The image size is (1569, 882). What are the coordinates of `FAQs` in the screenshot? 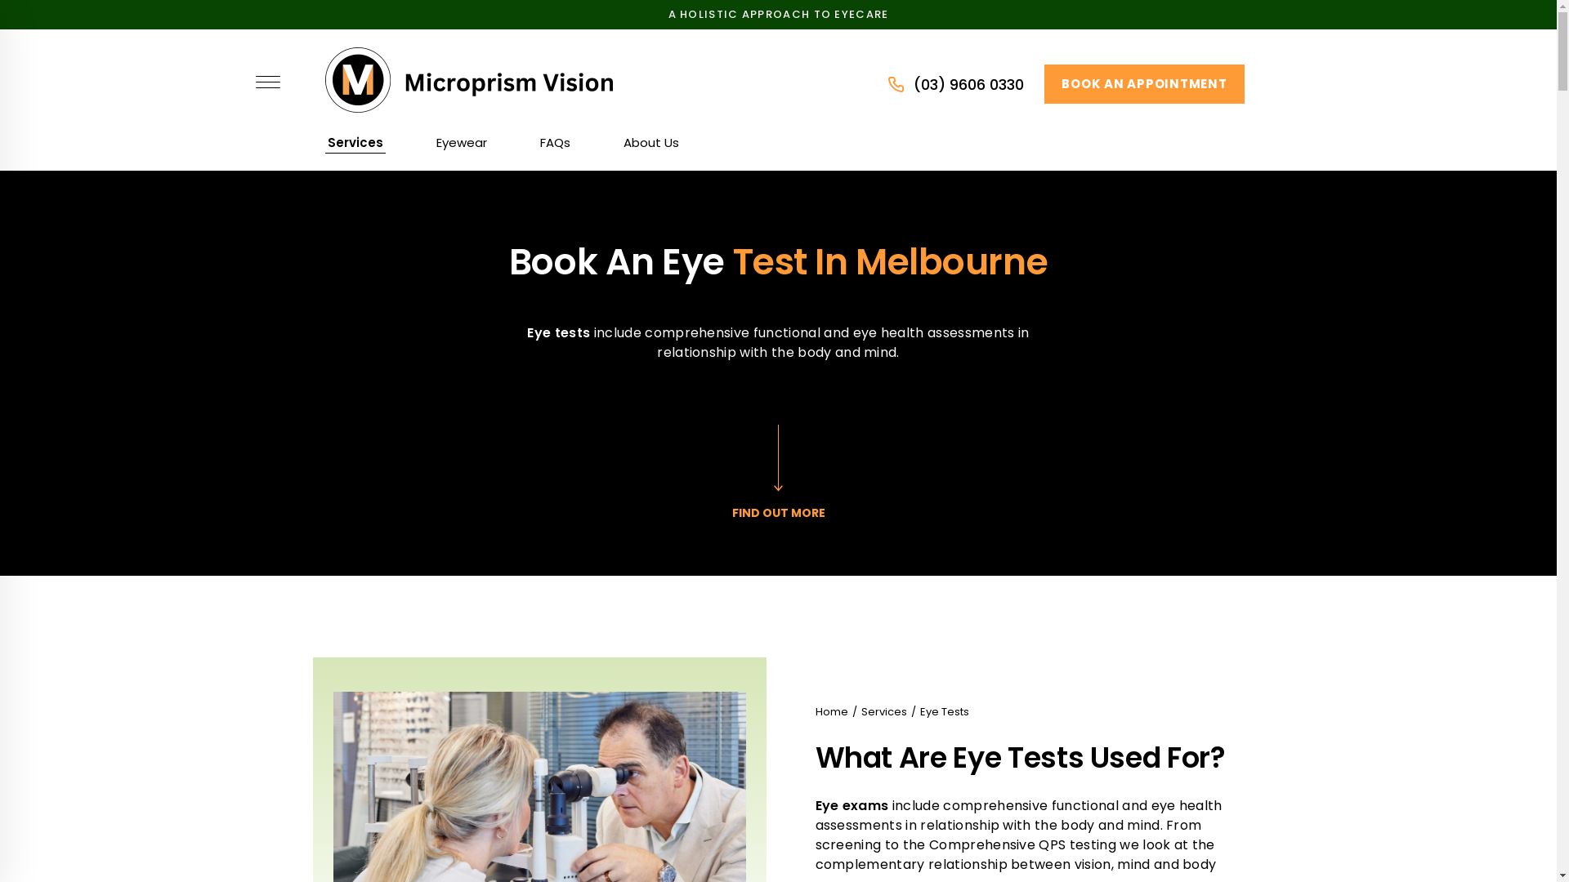 It's located at (554, 143).